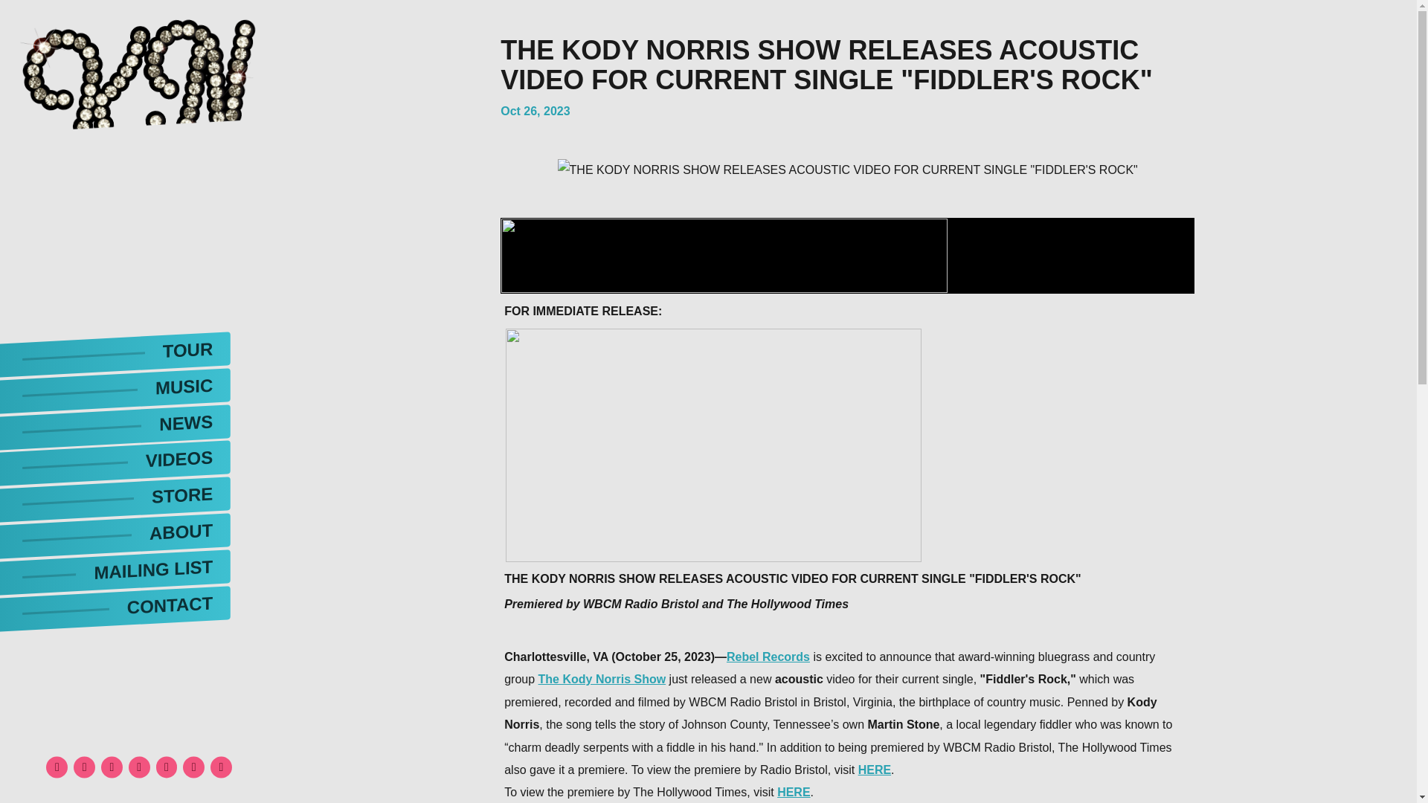  I want to click on Instagram, so click(112, 767).